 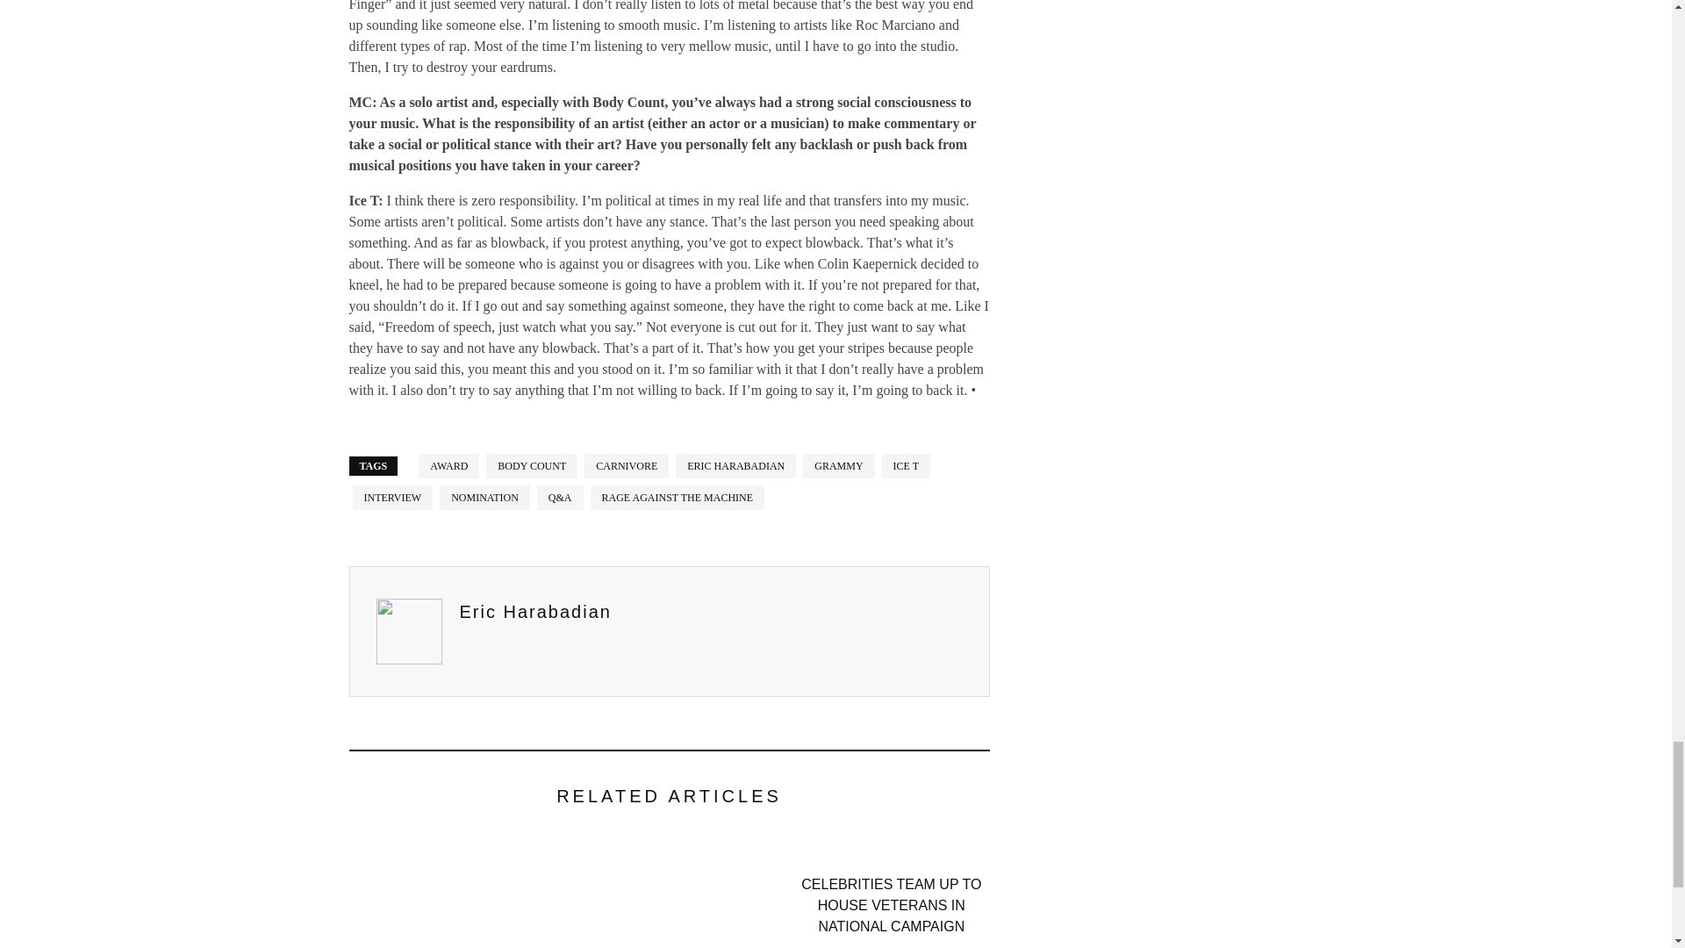 I want to click on View all posts tagged rage against the machine, so click(x=678, y=497).